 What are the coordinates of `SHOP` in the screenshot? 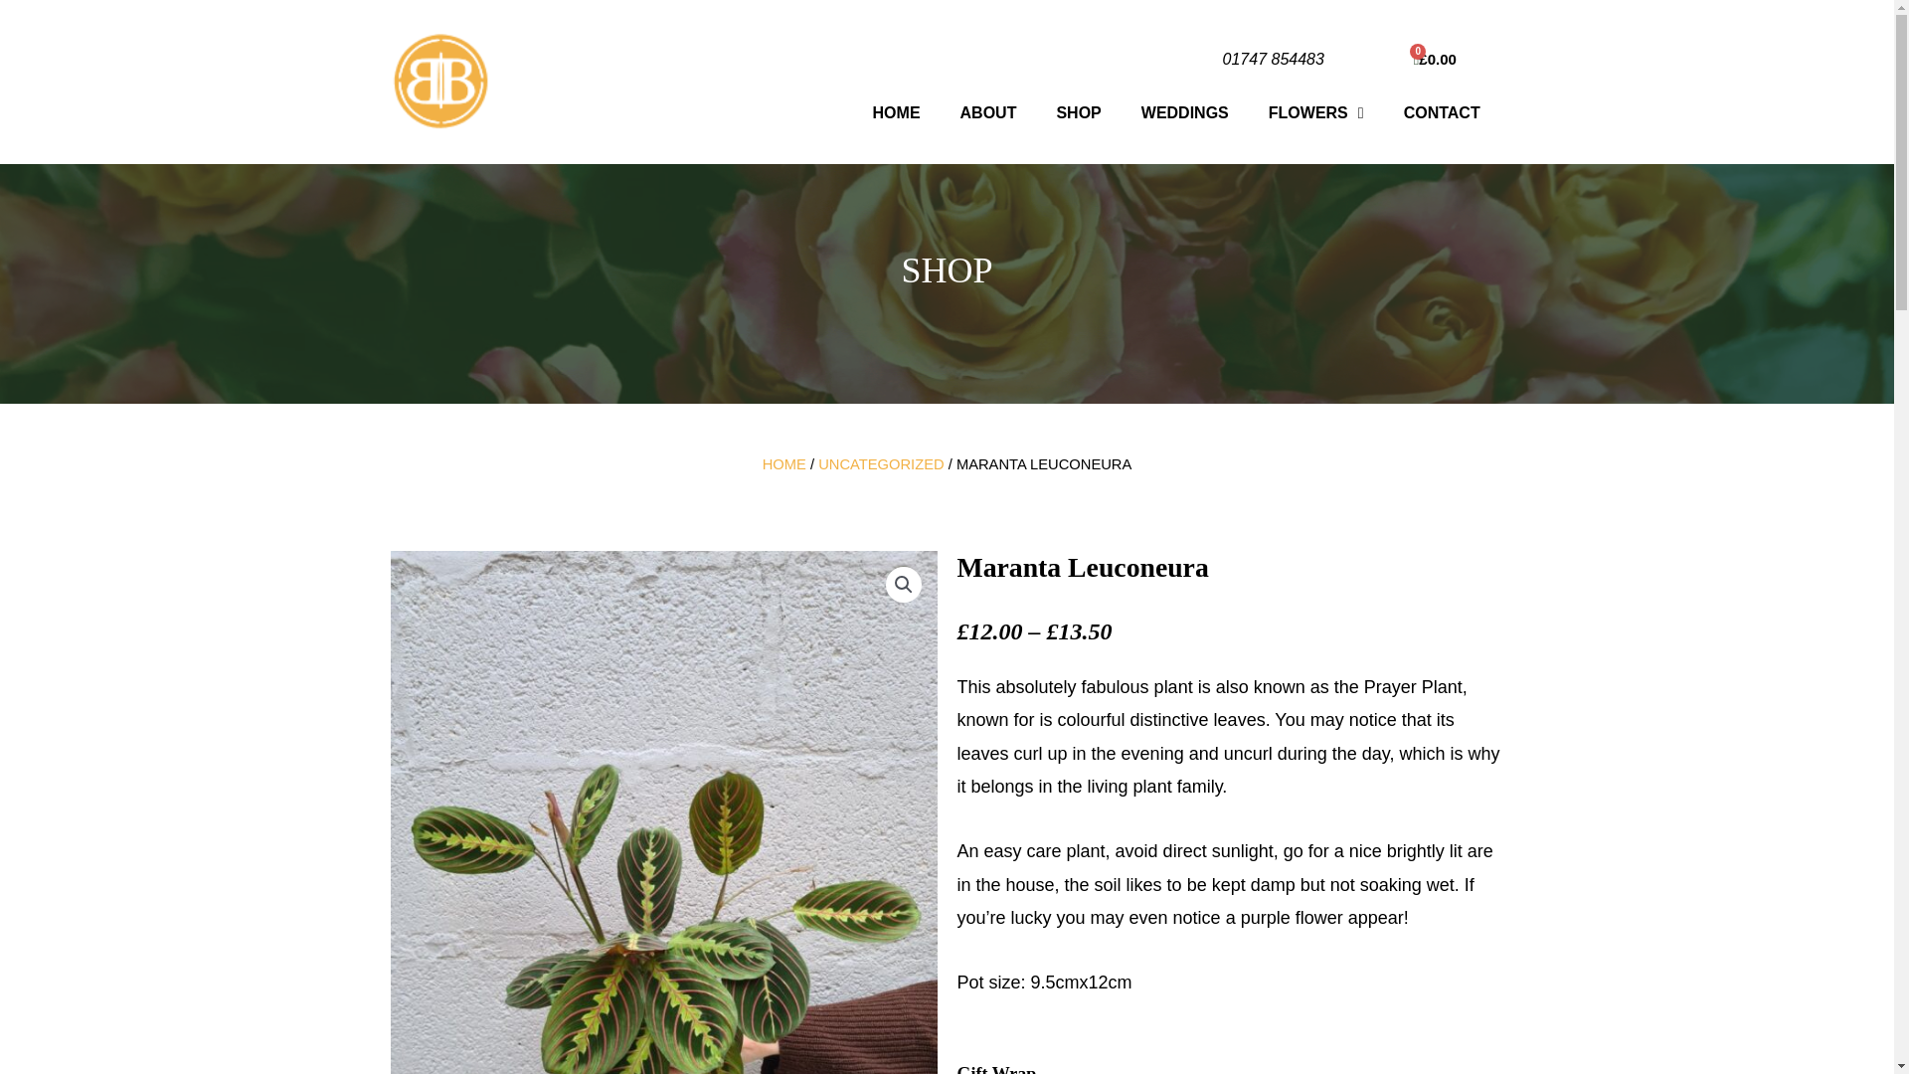 It's located at (1078, 112).